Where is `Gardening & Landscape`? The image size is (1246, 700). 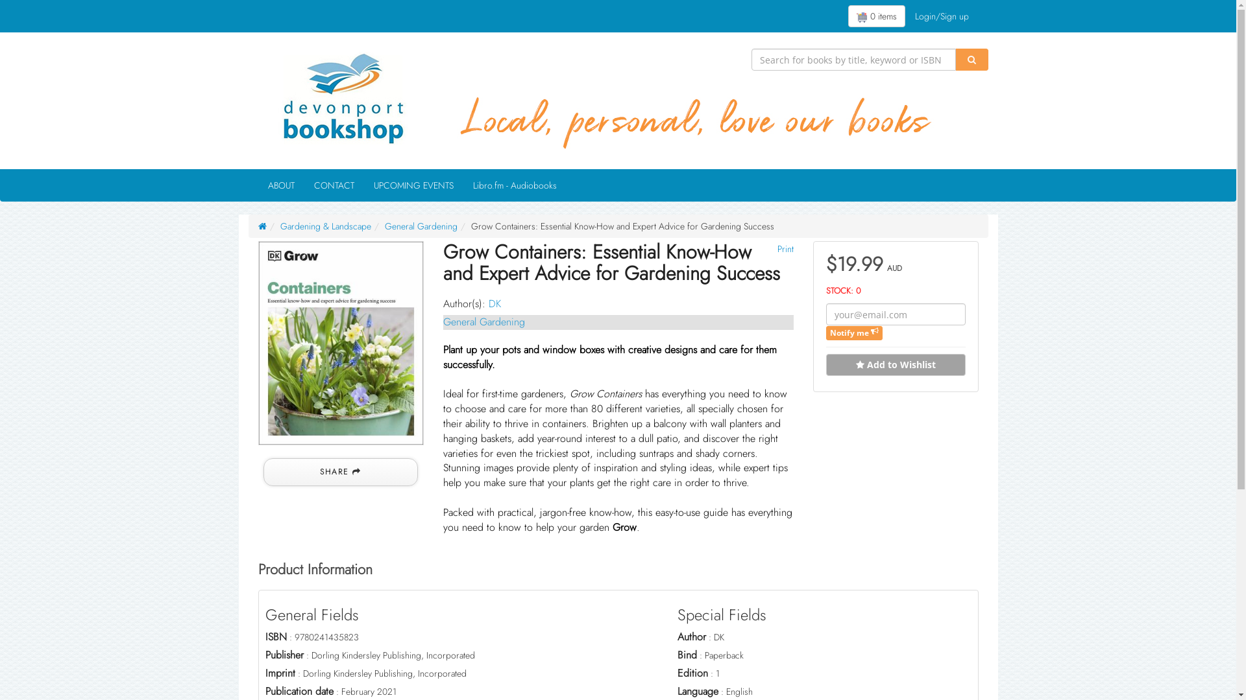
Gardening & Landscape is located at coordinates (326, 226).